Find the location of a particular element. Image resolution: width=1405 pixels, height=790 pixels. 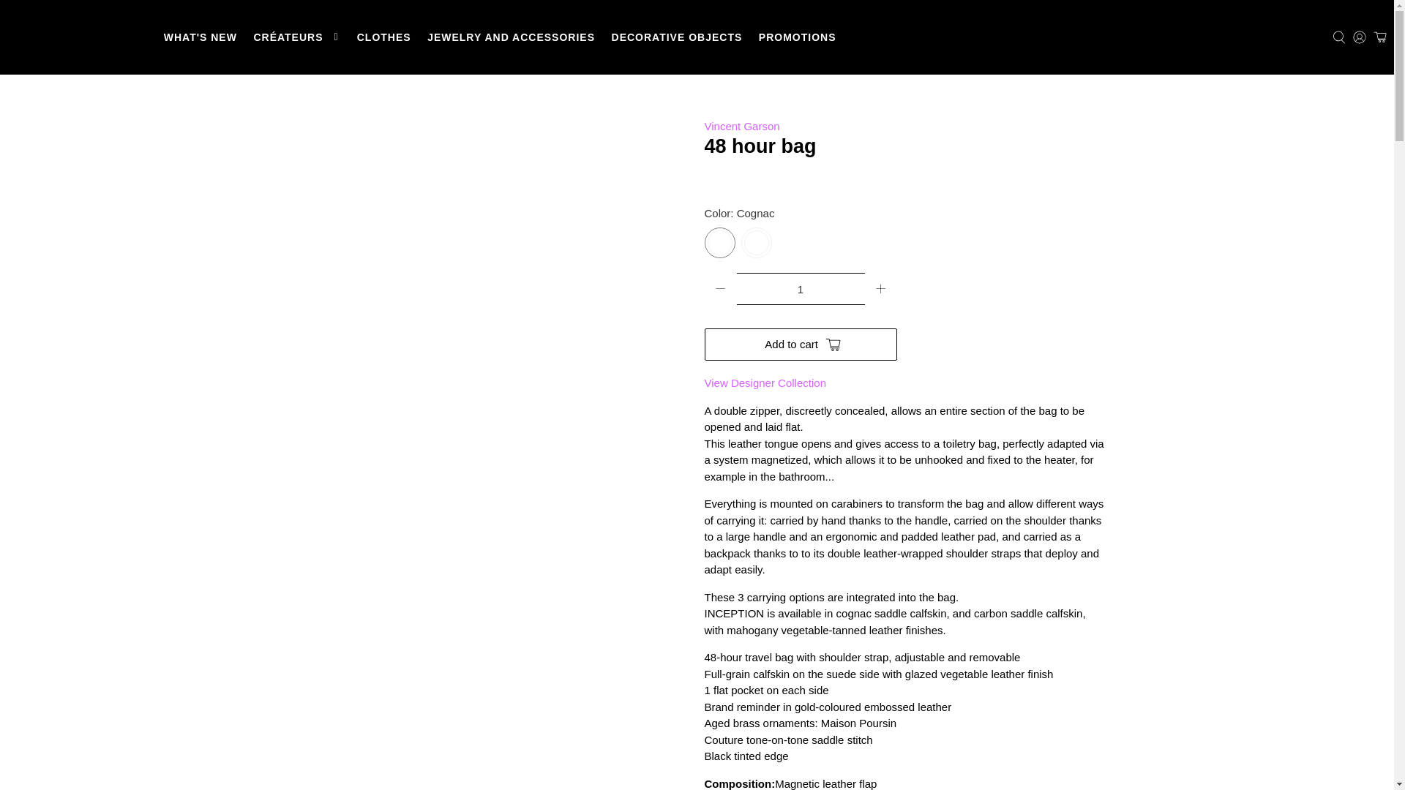

PROMOTIONS is located at coordinates (797, 37).